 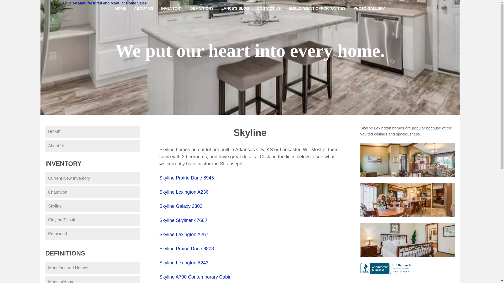 I want to click on ModularHomes, so click(x=92, y=279).